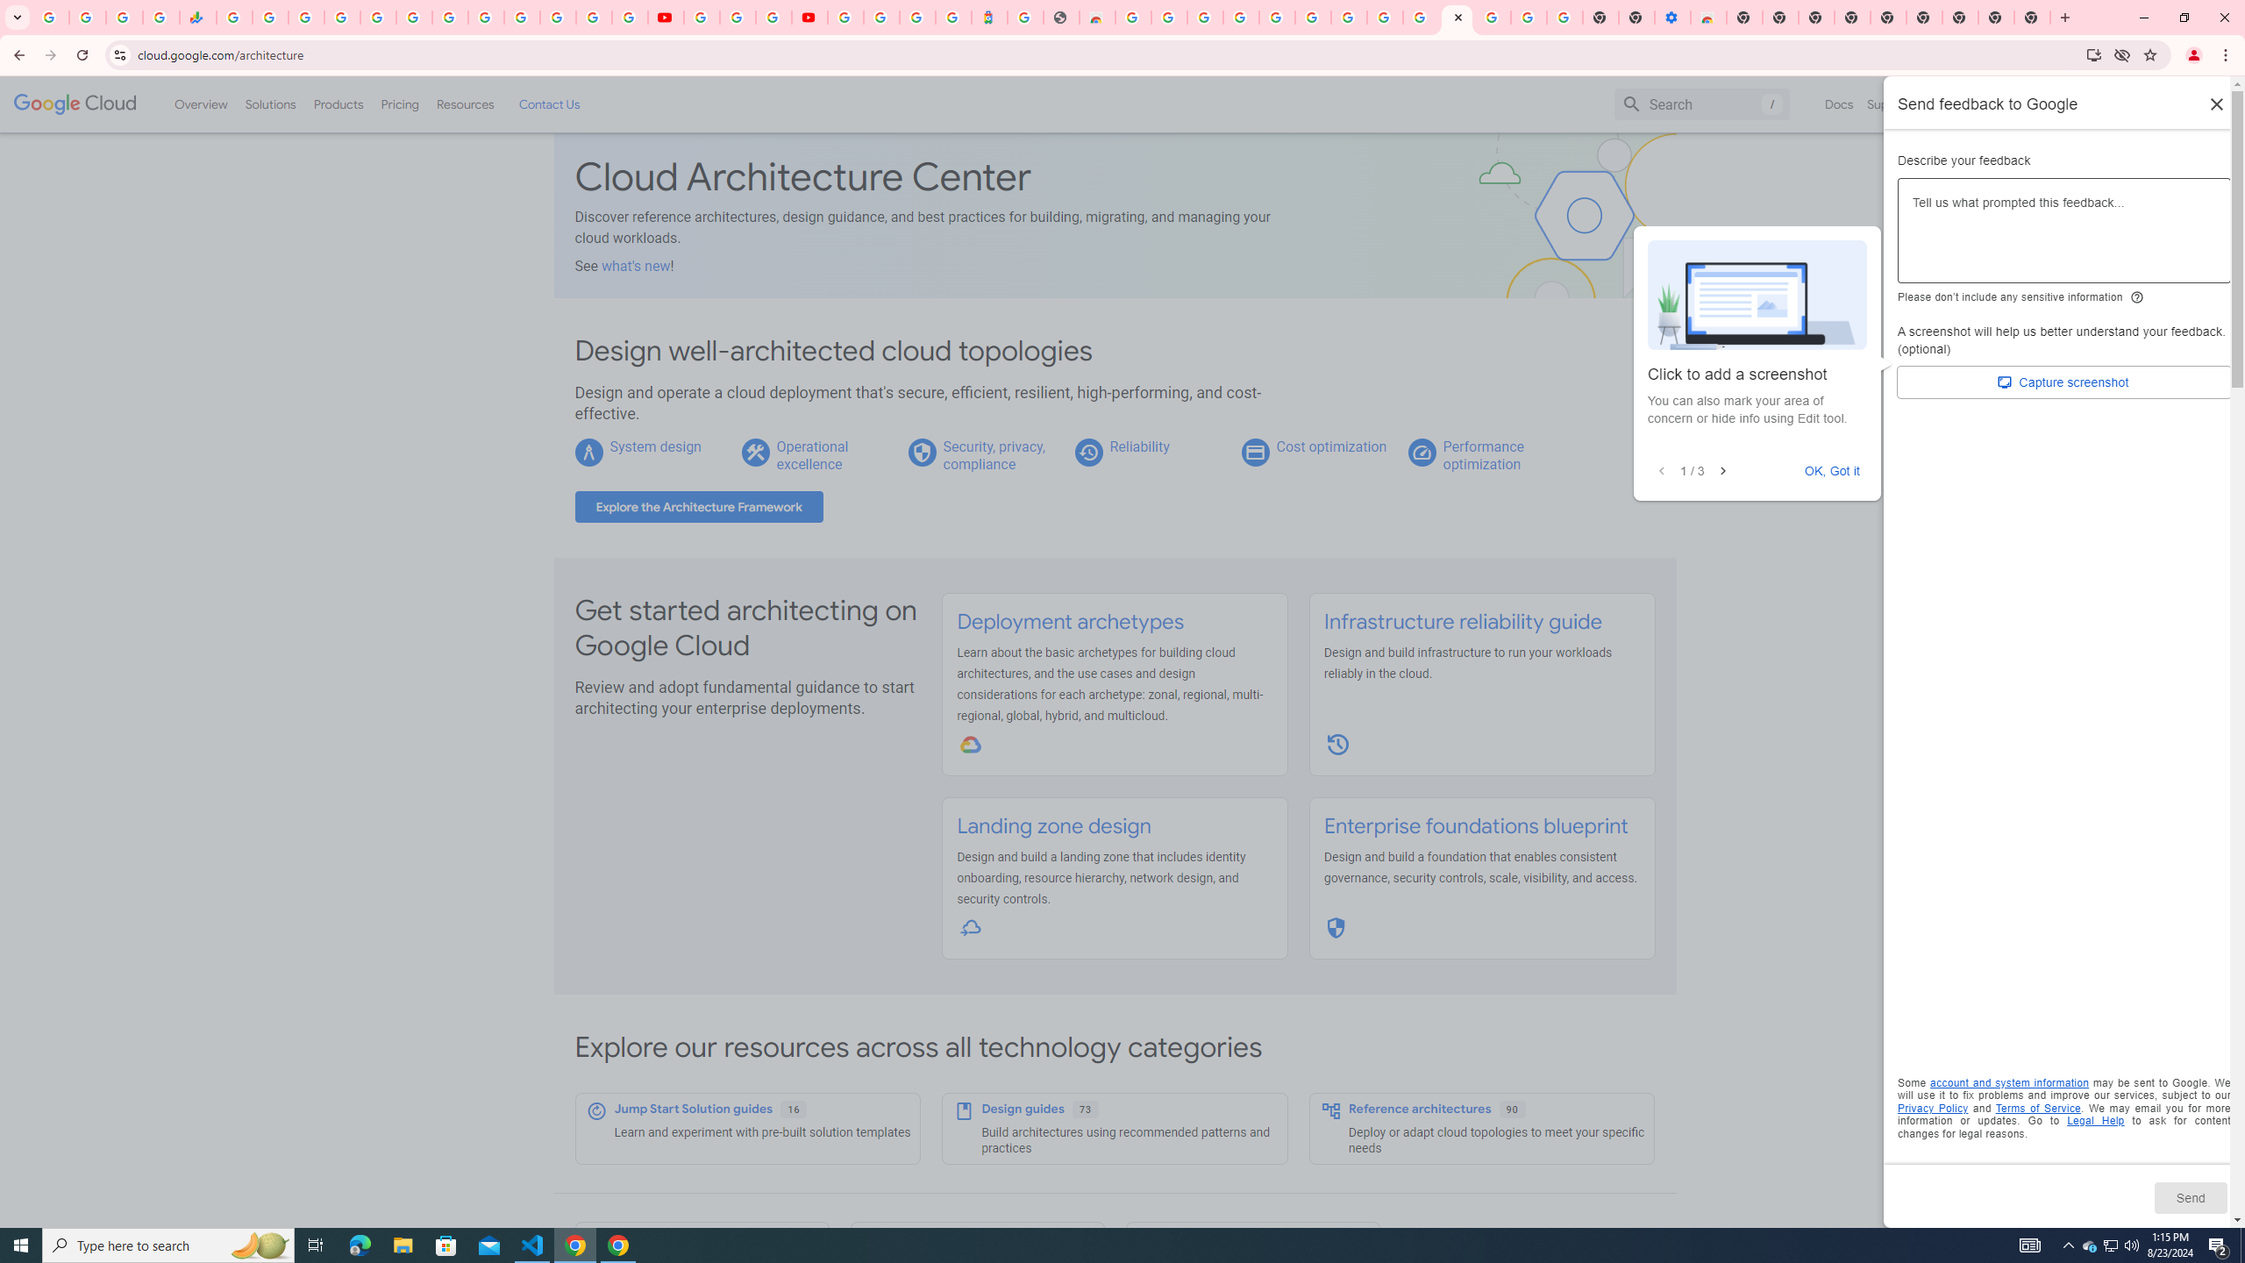 This screenshot has height=1263, width=2245. Describe the element at coordinates (2033, 18) in the screenshot. I see `New Tab` at that location.